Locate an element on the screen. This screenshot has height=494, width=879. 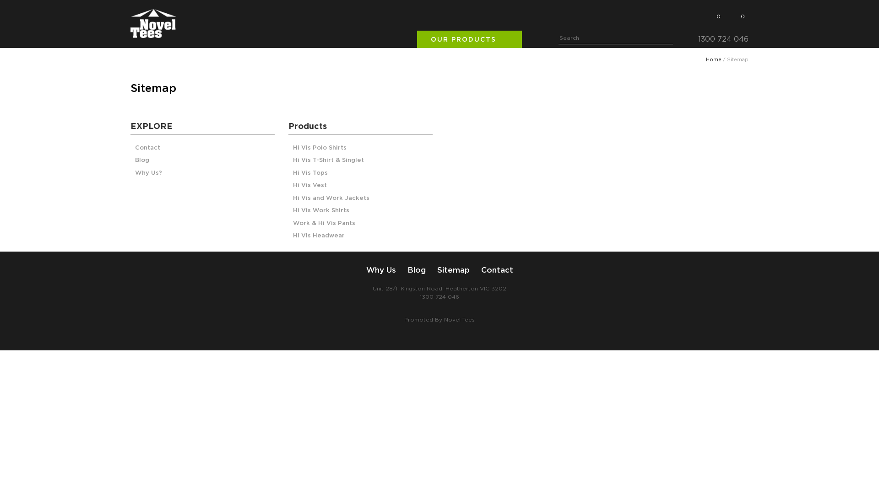
Work & Hi Vis Pants is located at coordinates (324, 224).